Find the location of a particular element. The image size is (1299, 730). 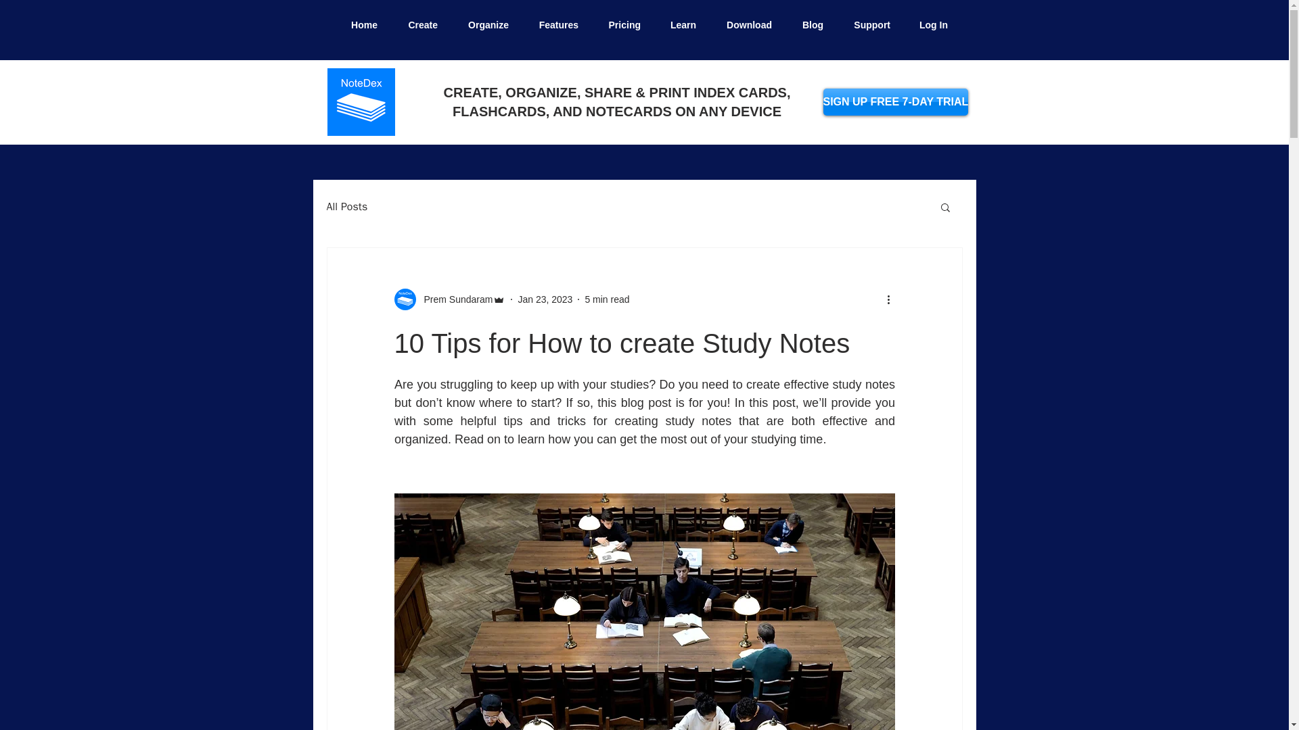

5 min read is located at coordinates (606, 299).